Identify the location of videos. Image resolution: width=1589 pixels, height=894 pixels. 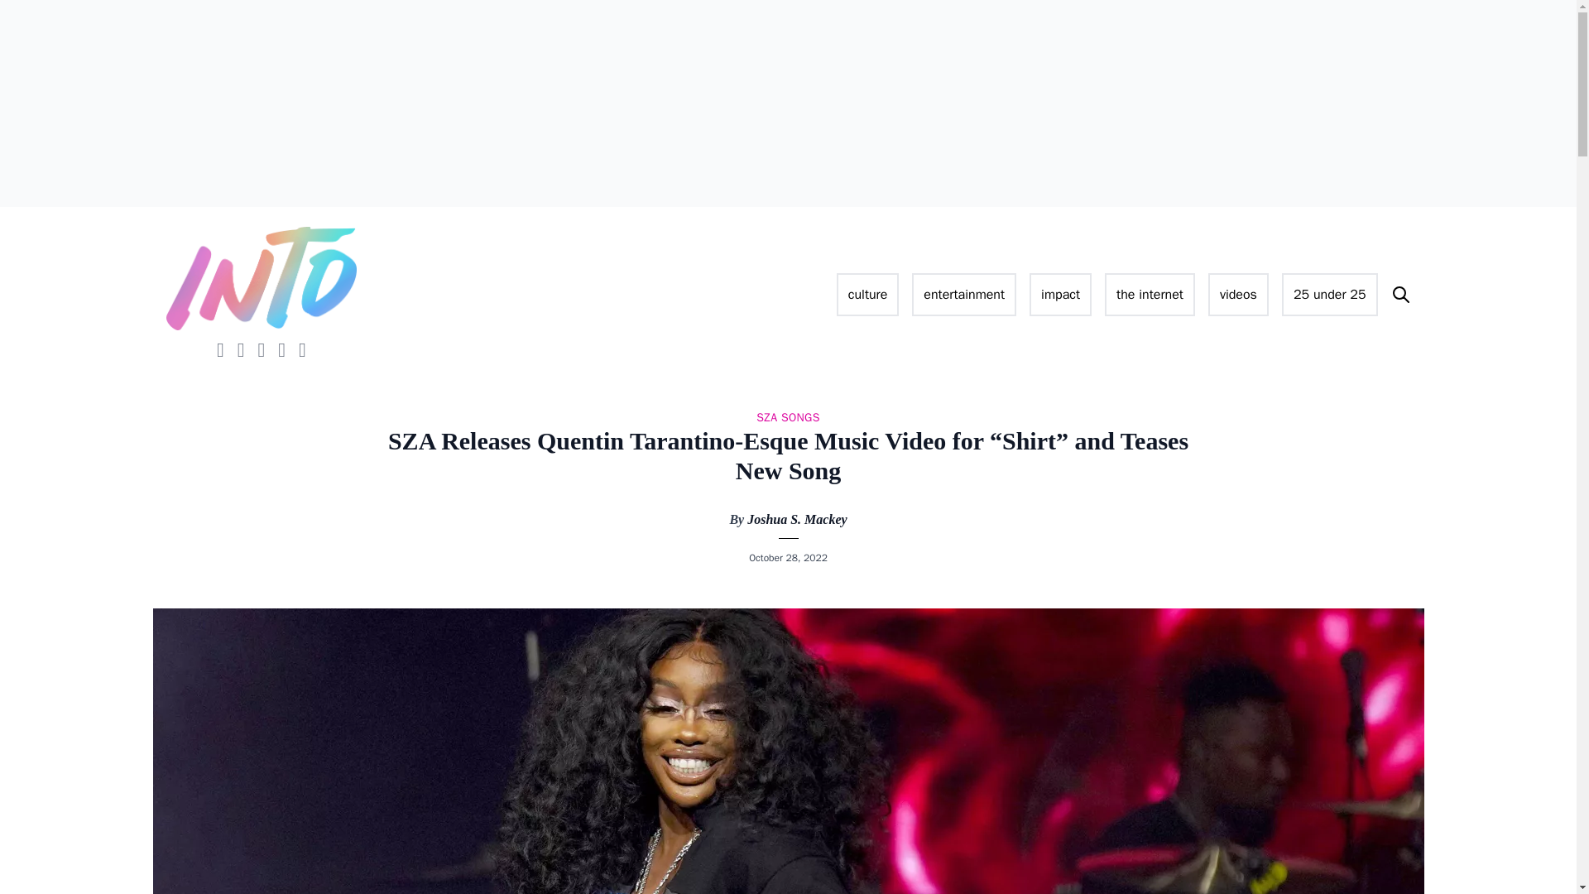
(1238, 295).